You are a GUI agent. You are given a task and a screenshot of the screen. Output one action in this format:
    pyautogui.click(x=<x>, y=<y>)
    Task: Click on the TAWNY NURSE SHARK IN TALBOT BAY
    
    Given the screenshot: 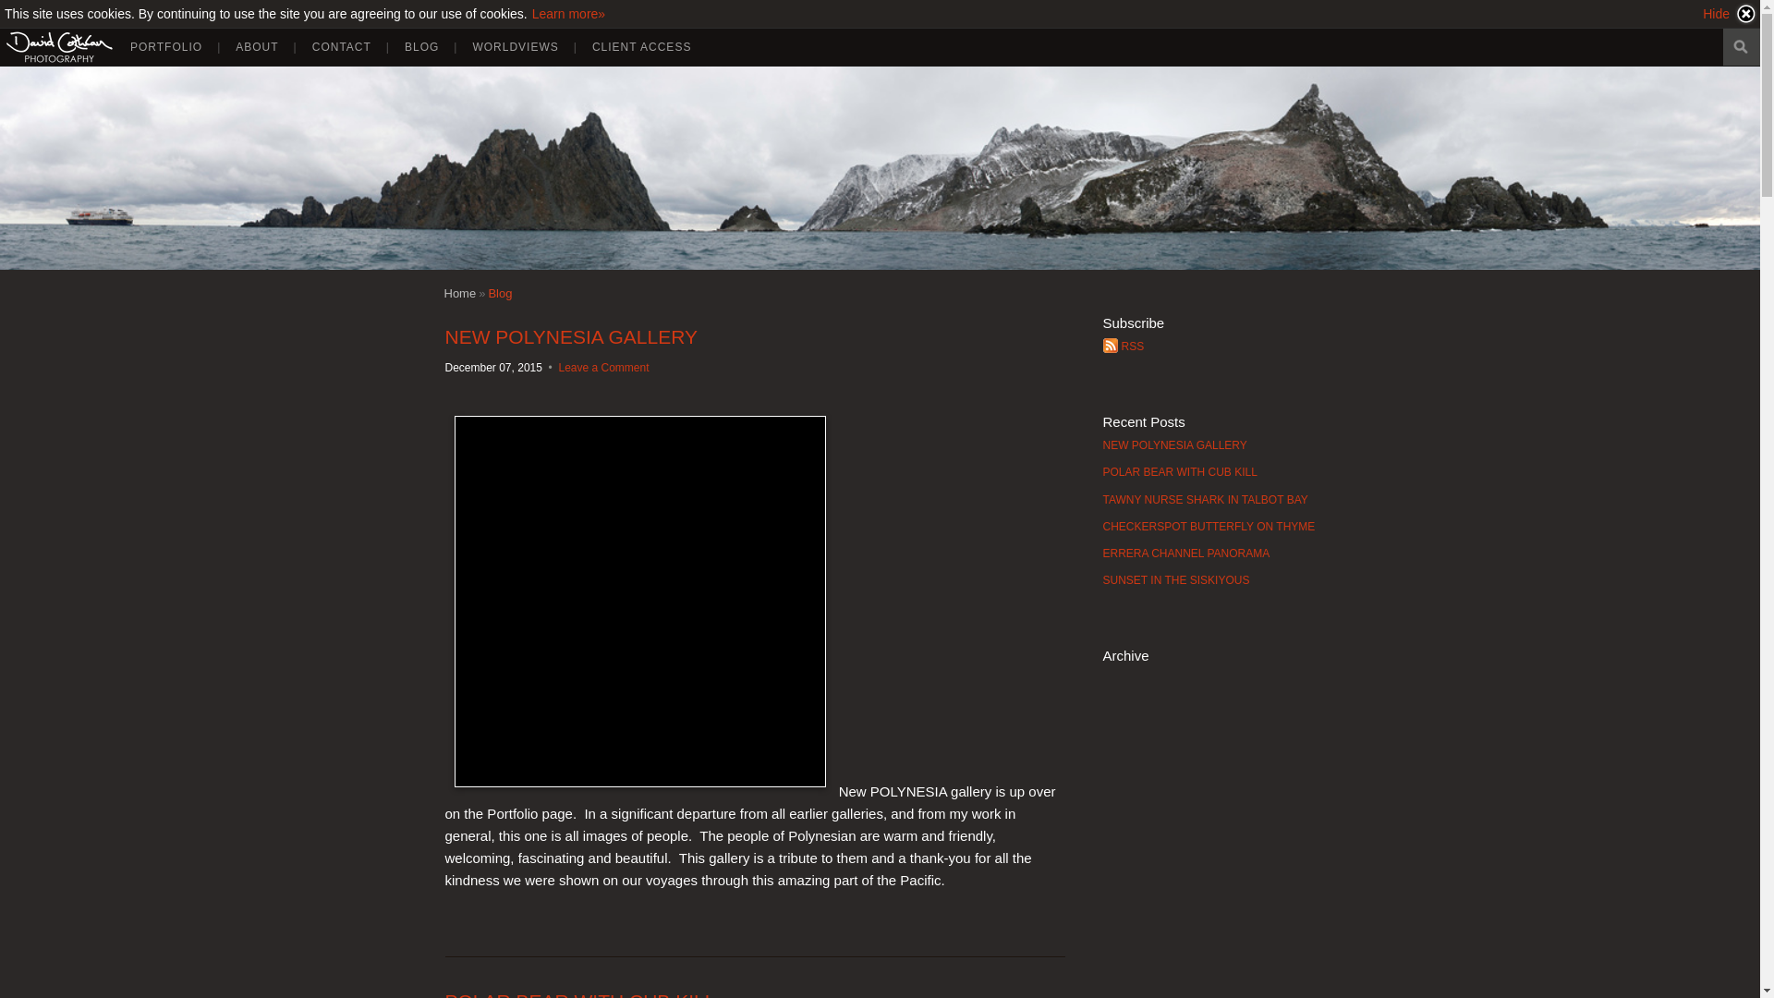 What is the action you would take?
    pyautogui.click(x=1209, y=505)
    